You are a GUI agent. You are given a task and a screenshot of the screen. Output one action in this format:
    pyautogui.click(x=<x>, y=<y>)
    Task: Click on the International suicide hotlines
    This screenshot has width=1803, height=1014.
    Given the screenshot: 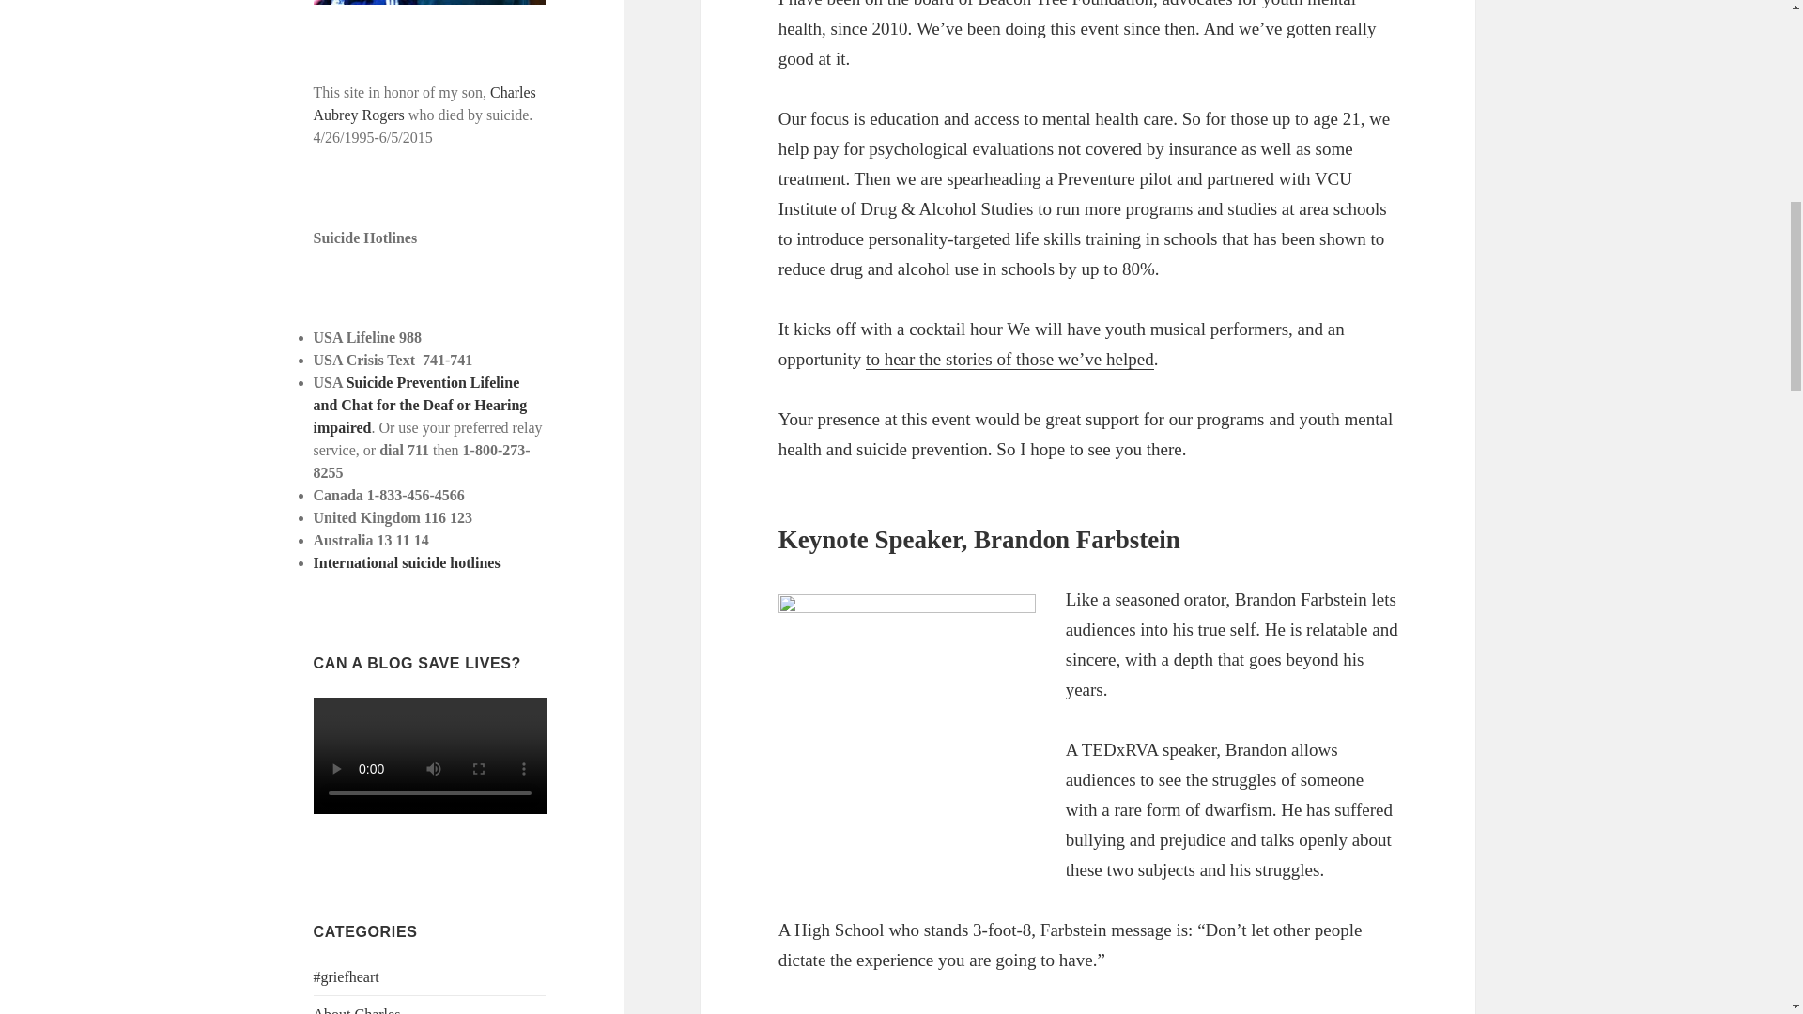 What is the action you would take?
    pyautogui.click(x=408, y=562)
    